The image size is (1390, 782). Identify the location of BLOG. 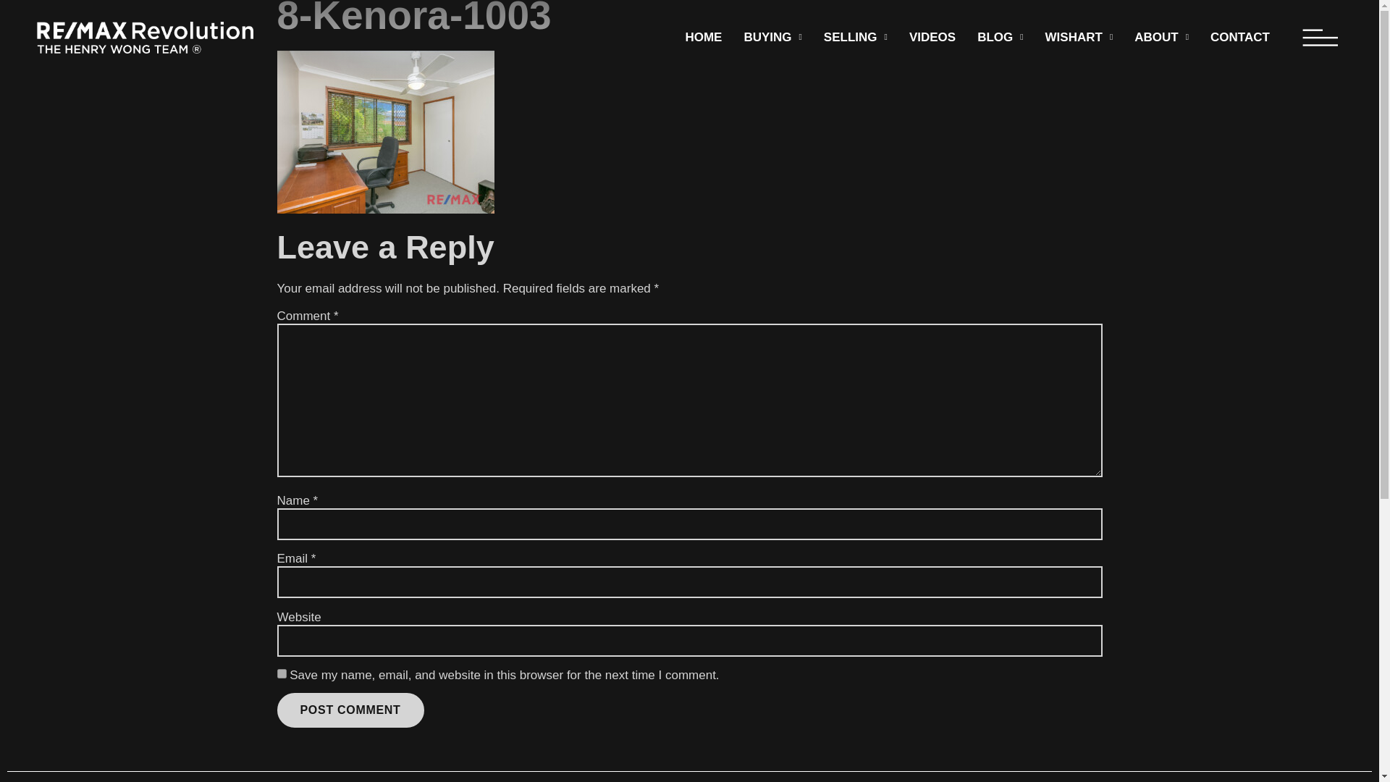
(1000, 38).